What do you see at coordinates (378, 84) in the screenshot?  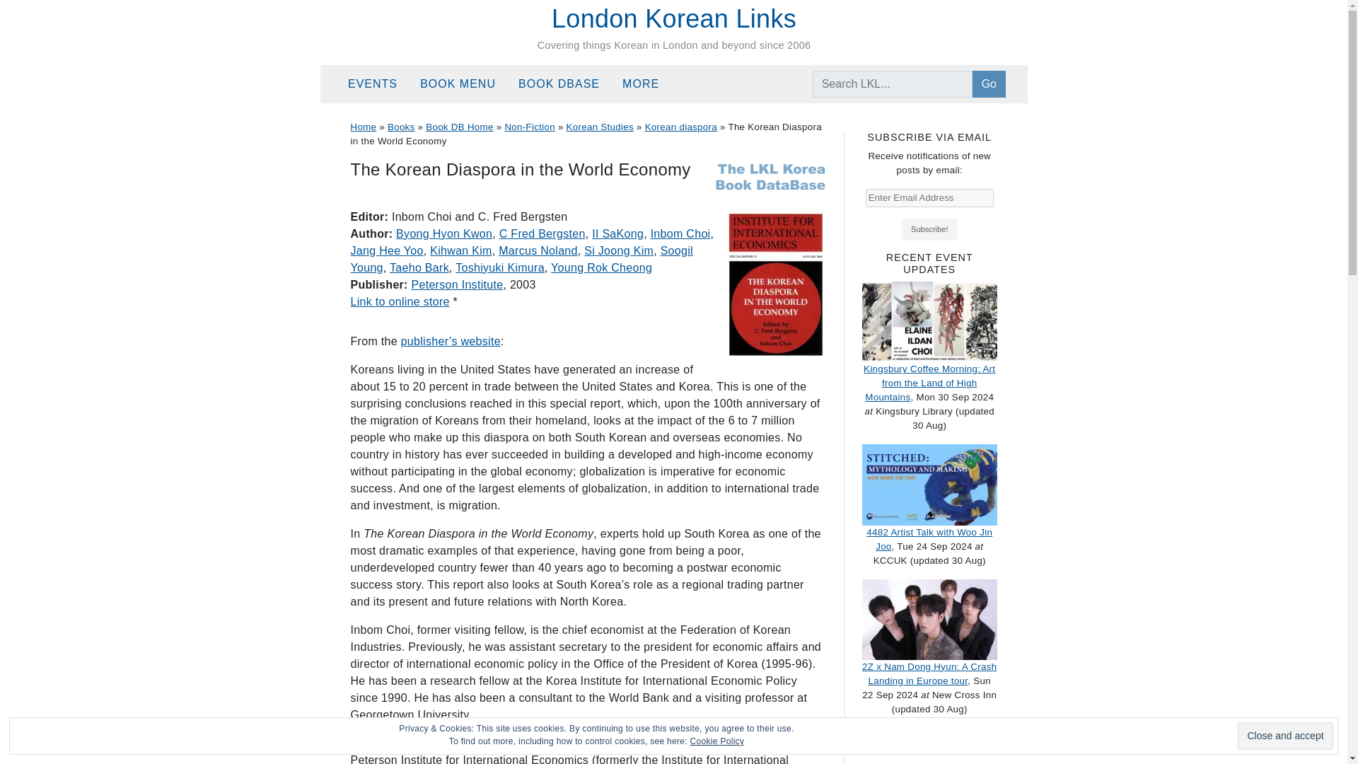 I see `EVENTS` at bounding box center [378, 84].